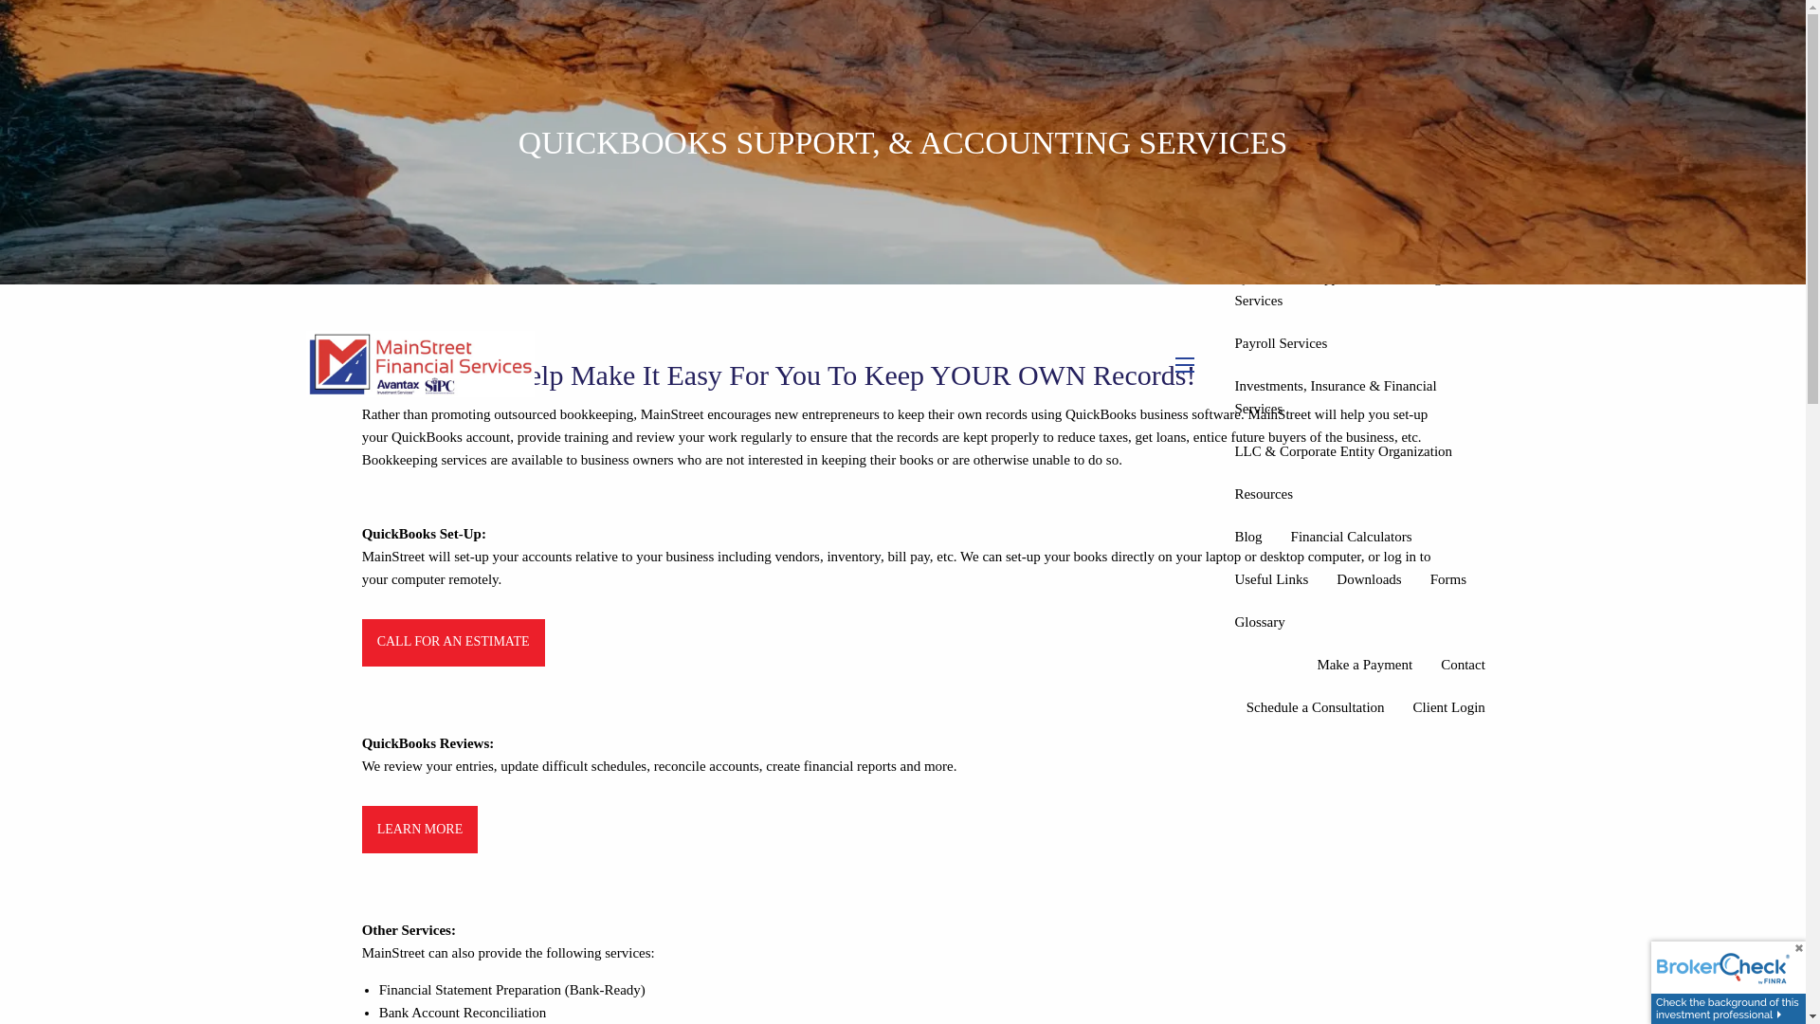 The height and width of the screenshot is (1024, 1820). Describe the element at coordinates (1282, 150) in the screenshot. I see `Who is Avantax?` at that location.